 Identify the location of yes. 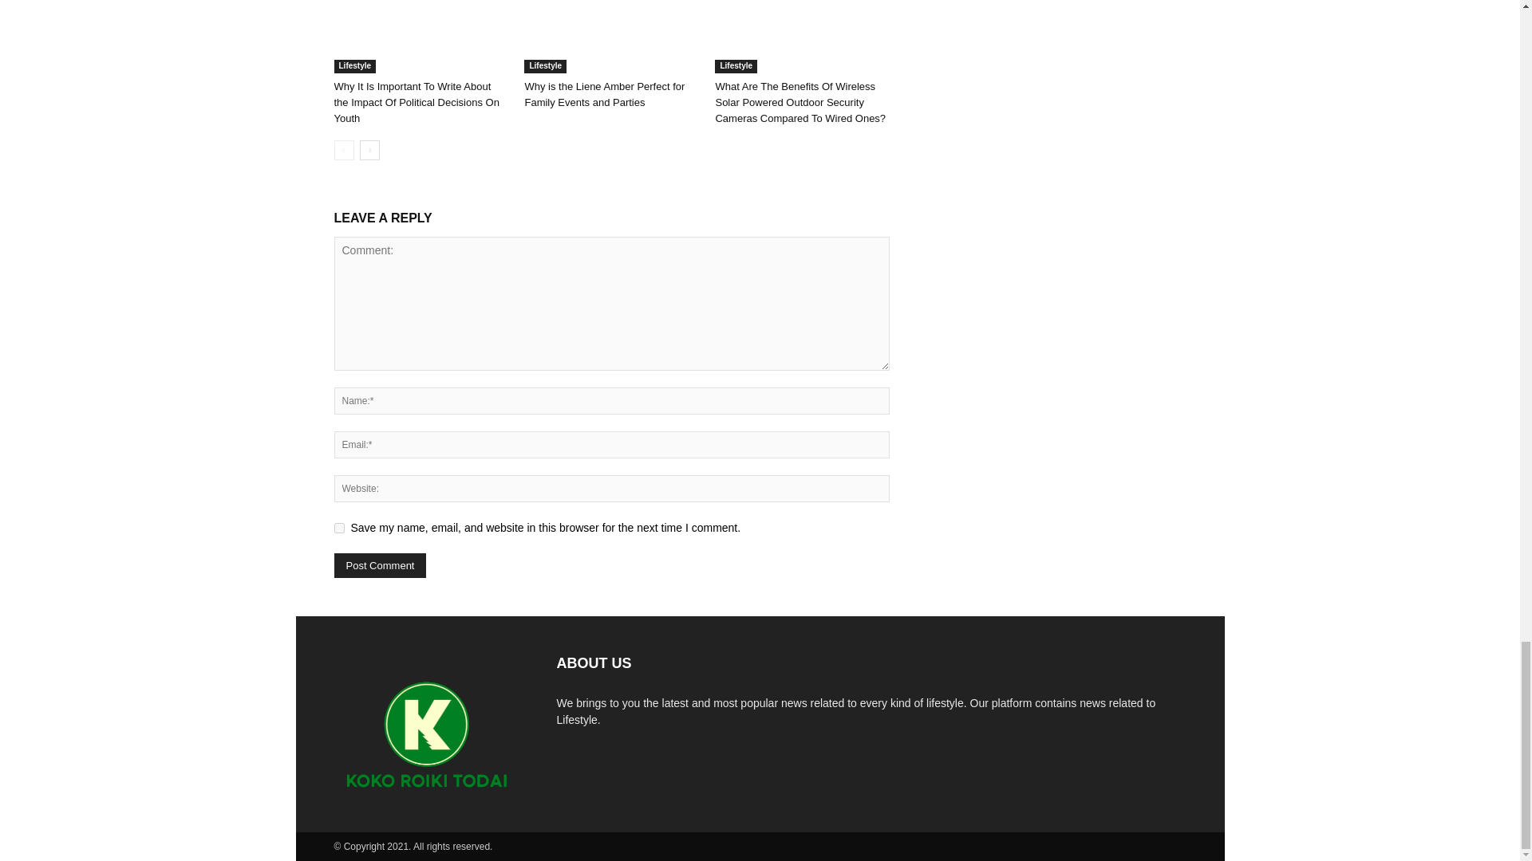
(338, 528).